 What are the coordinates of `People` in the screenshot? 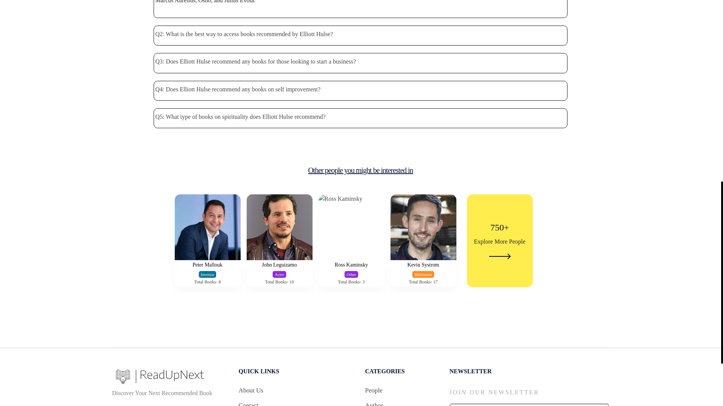 It's located at (374, 391).